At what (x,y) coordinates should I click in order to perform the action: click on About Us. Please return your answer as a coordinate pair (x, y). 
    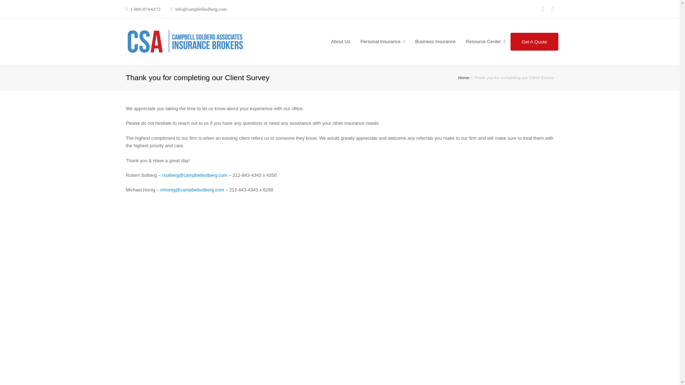
    Looking at the image, I should click on (340, 41).